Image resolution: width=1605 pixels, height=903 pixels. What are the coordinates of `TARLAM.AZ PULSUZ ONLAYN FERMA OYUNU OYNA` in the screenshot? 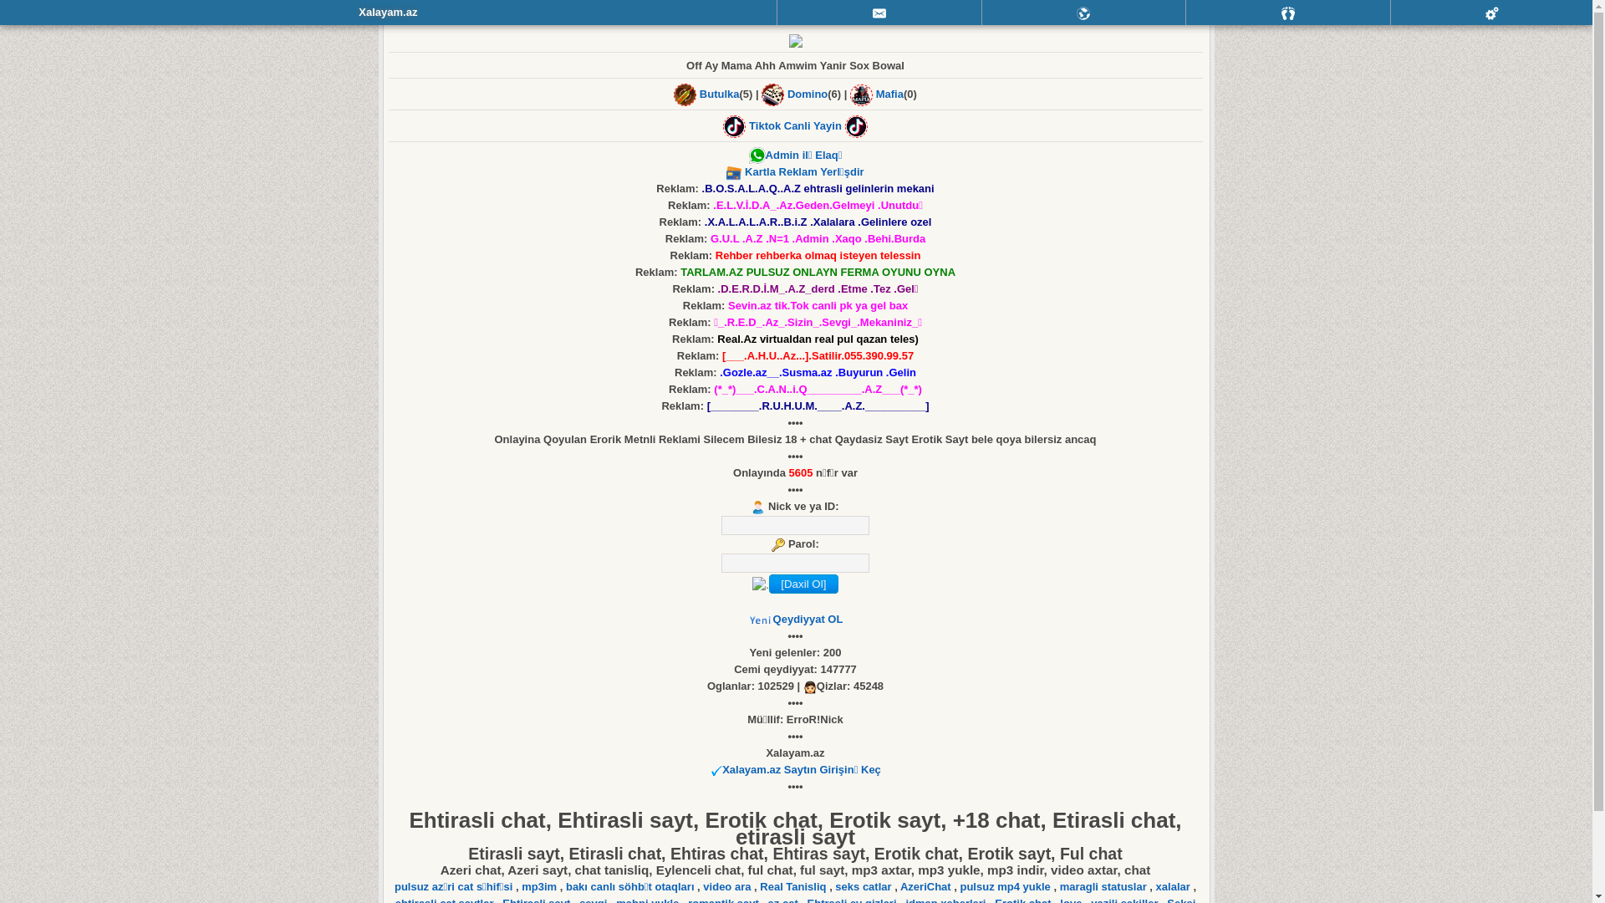 It's located at (818, 273).